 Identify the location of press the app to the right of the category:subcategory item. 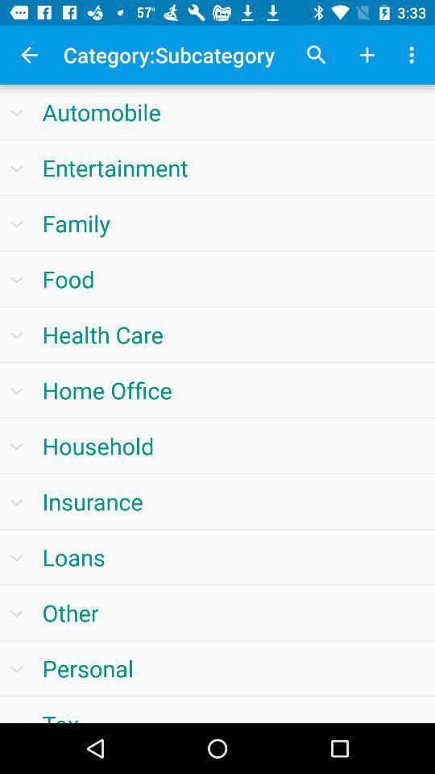
(316, 55).